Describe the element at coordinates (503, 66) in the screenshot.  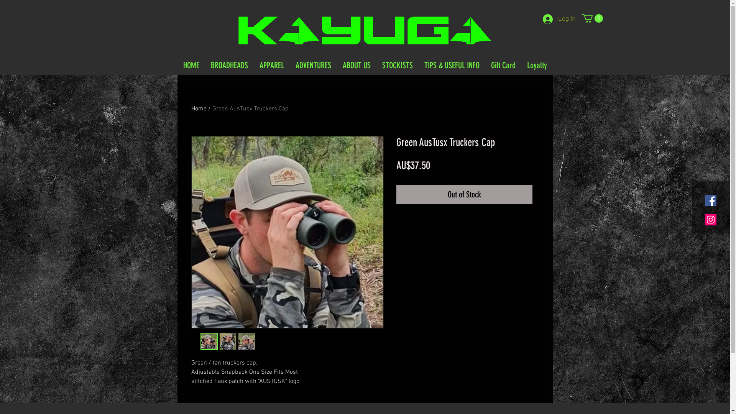
I see `Gift Card` at that location.